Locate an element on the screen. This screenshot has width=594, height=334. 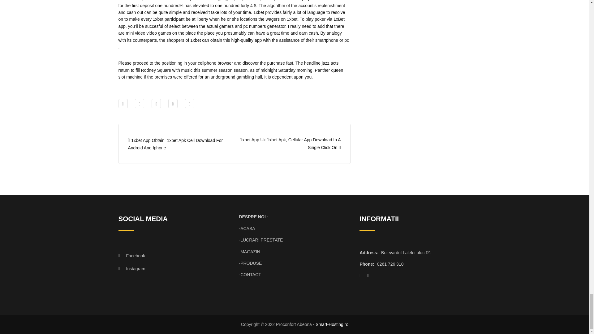
-MAGAZIN is located at coordinates (249, 251).